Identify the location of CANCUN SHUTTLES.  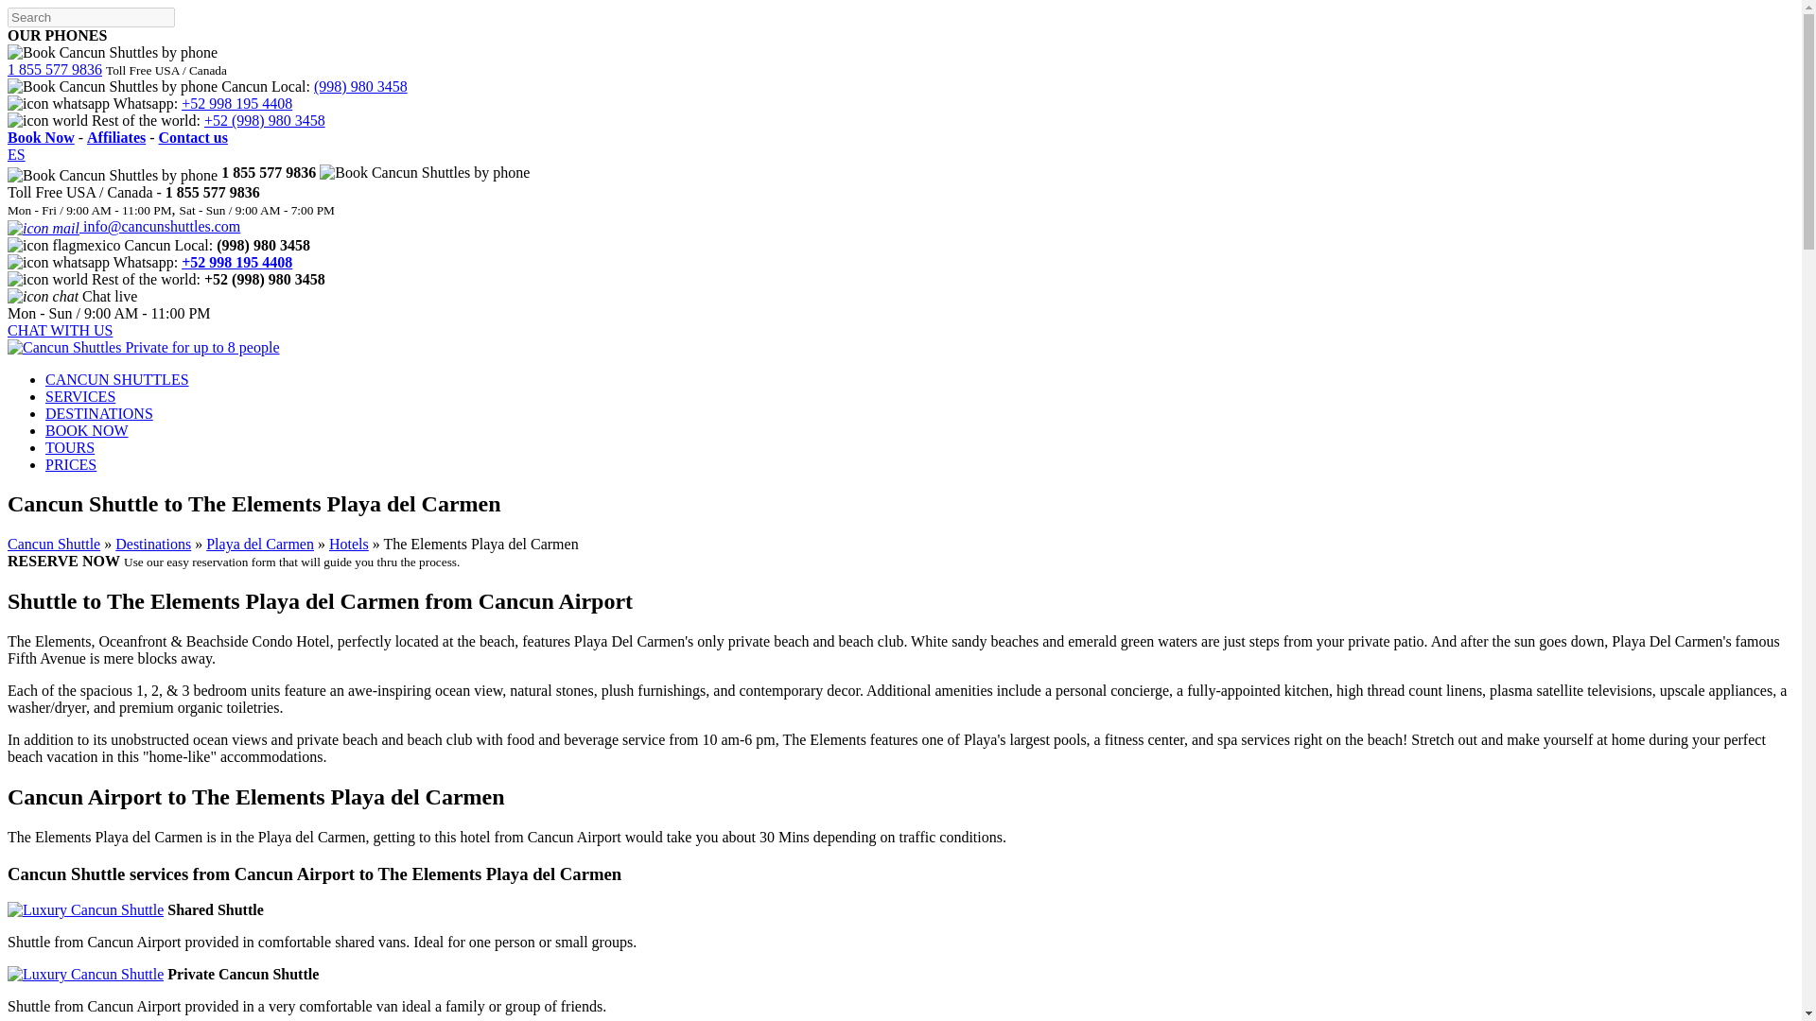
(117, 380).